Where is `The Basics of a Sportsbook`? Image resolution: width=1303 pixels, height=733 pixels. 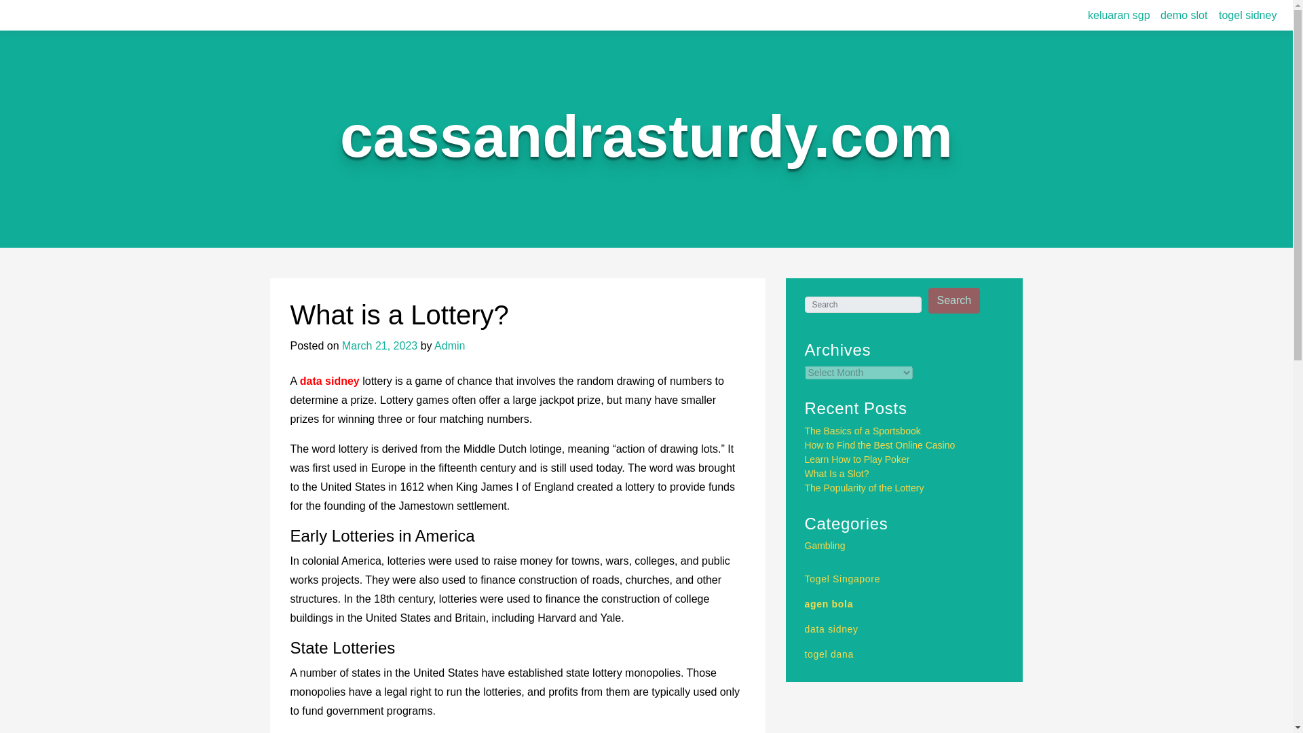
The Basics of a Sportsbook is located at coordinates (863, 430).